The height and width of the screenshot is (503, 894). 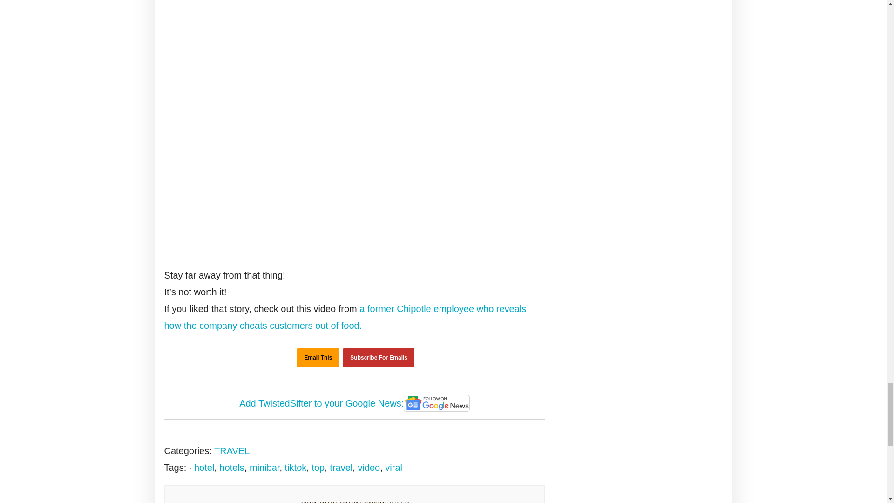 What do you see at coordinates (232, 451) in the screenshot?
I see `TRAVEL` at bounding box center [232, 451].